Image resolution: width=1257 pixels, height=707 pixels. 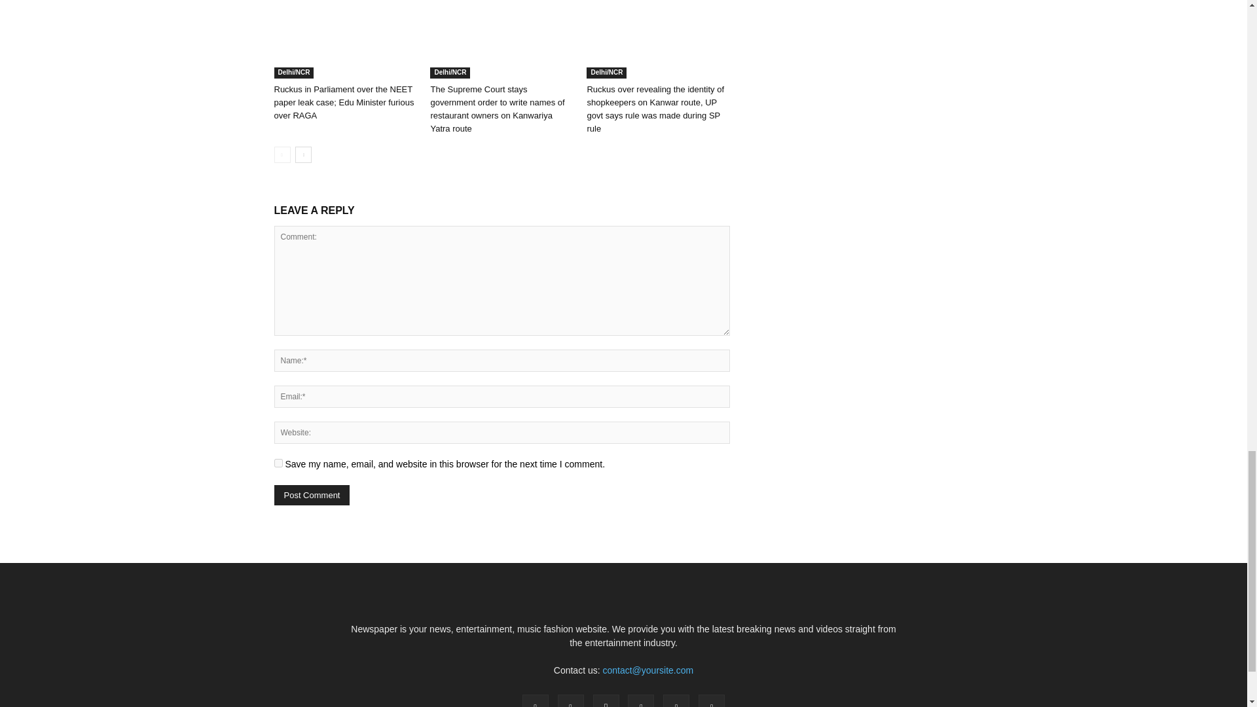 I want to click on yes, so click(x=278, y=462).